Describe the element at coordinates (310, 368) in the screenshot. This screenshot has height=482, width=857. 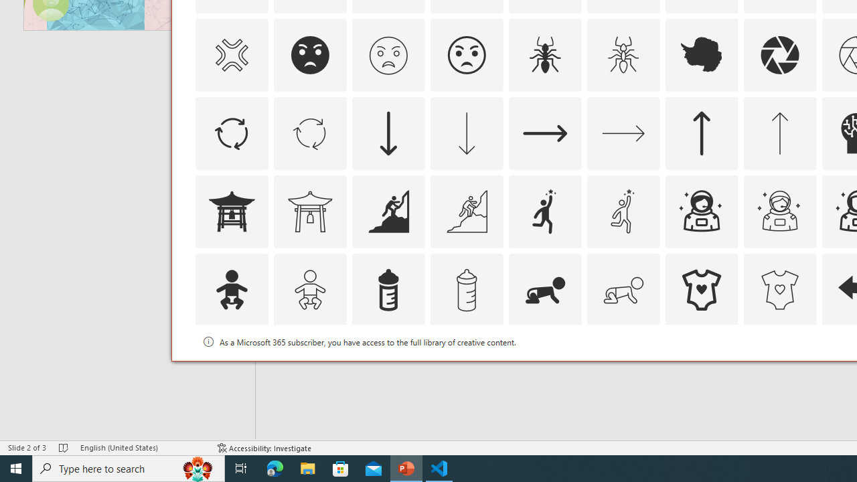
I see `AutomationID: Icons_Badge2` at that location.